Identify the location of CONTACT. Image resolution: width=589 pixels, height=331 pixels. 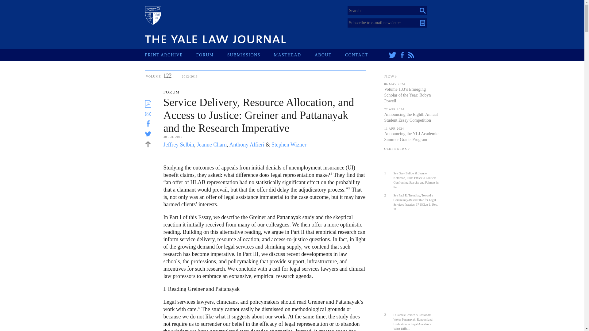
(363, 55).